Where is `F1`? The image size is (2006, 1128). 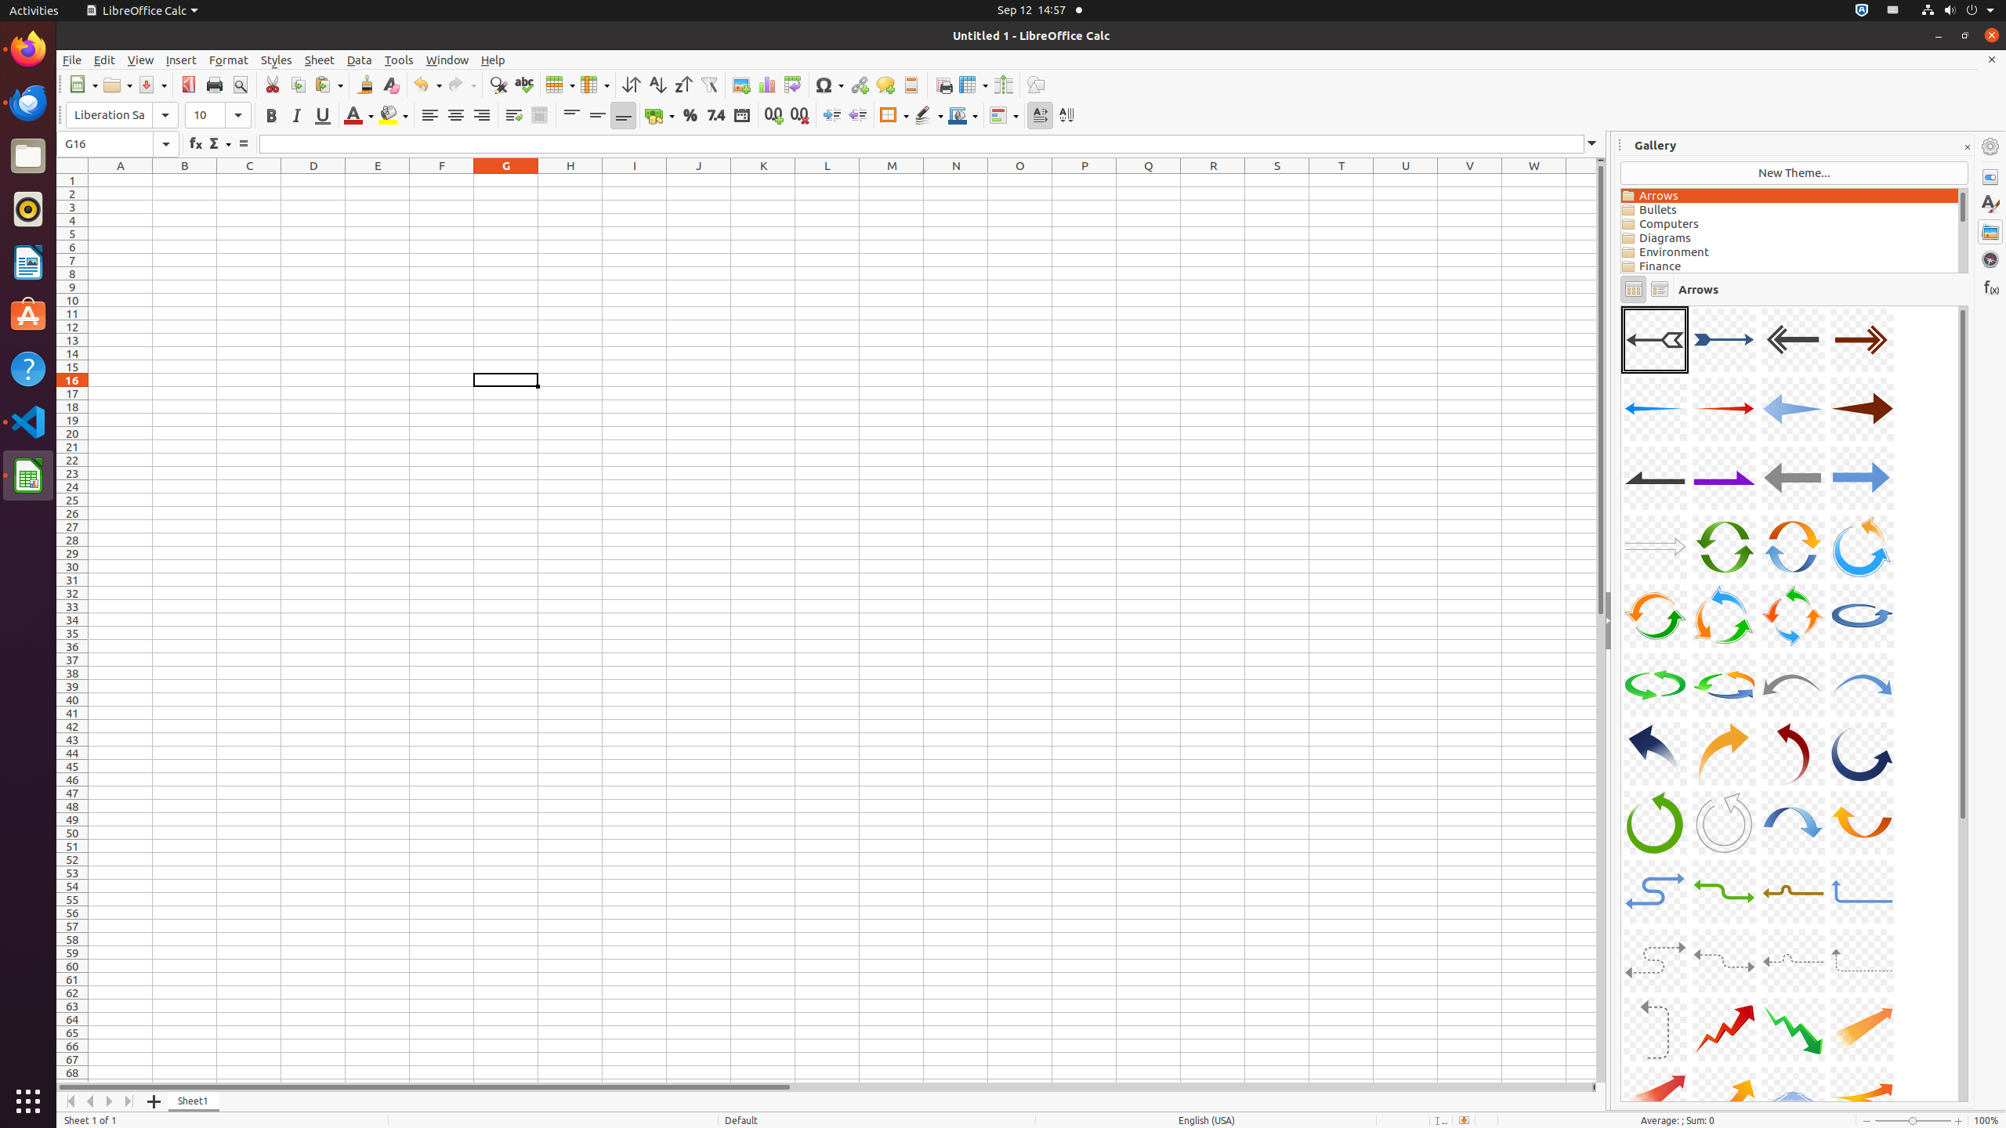 F1 is located at coordinates (442, 180).